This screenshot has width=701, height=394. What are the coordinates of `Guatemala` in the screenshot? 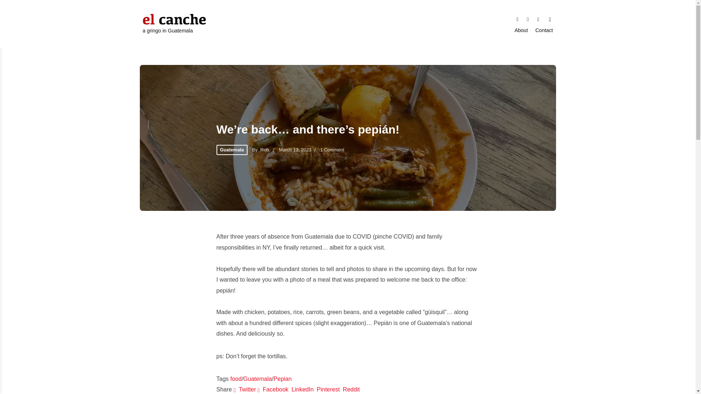 It's located at (231, 150).